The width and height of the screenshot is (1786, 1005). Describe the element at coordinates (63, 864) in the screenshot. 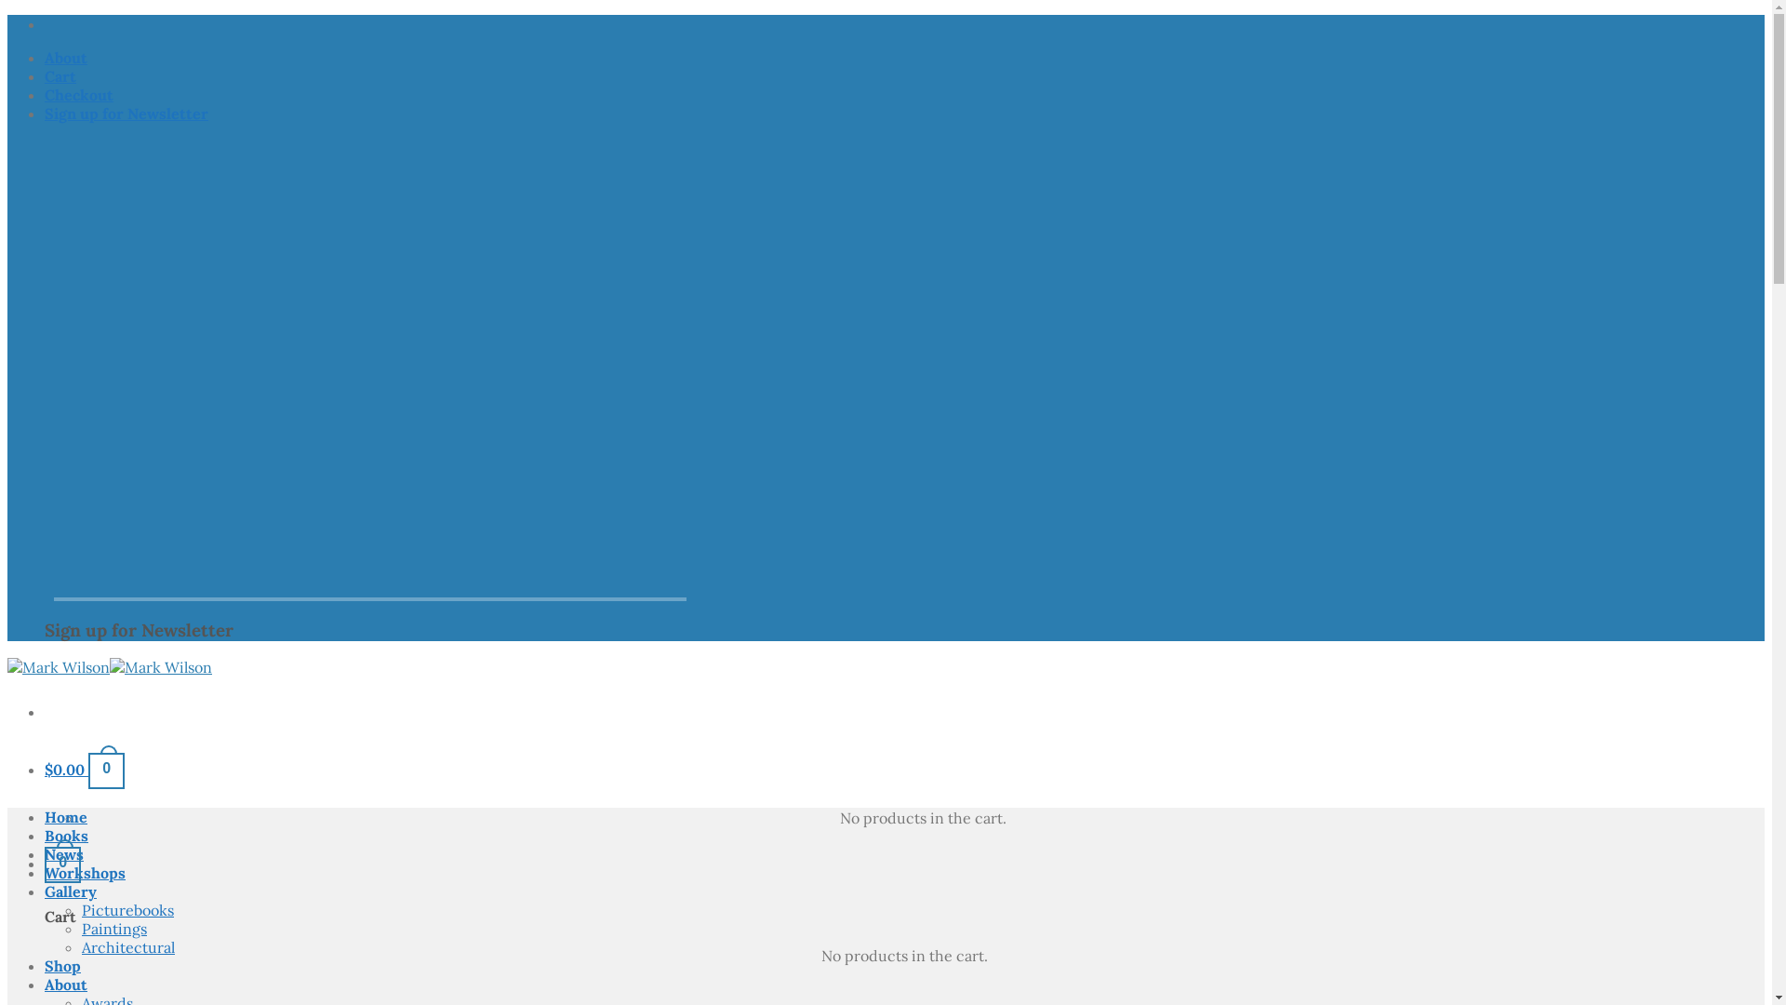

I see `0` at that location.